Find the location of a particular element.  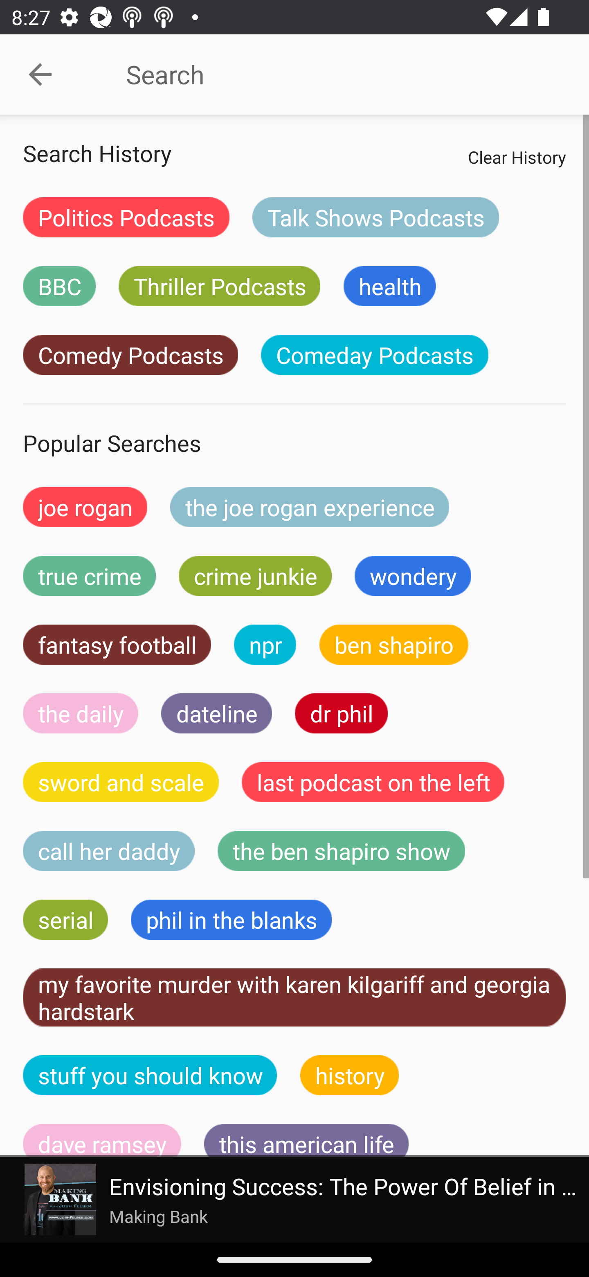

wondery is located at coordinates (413, 576).